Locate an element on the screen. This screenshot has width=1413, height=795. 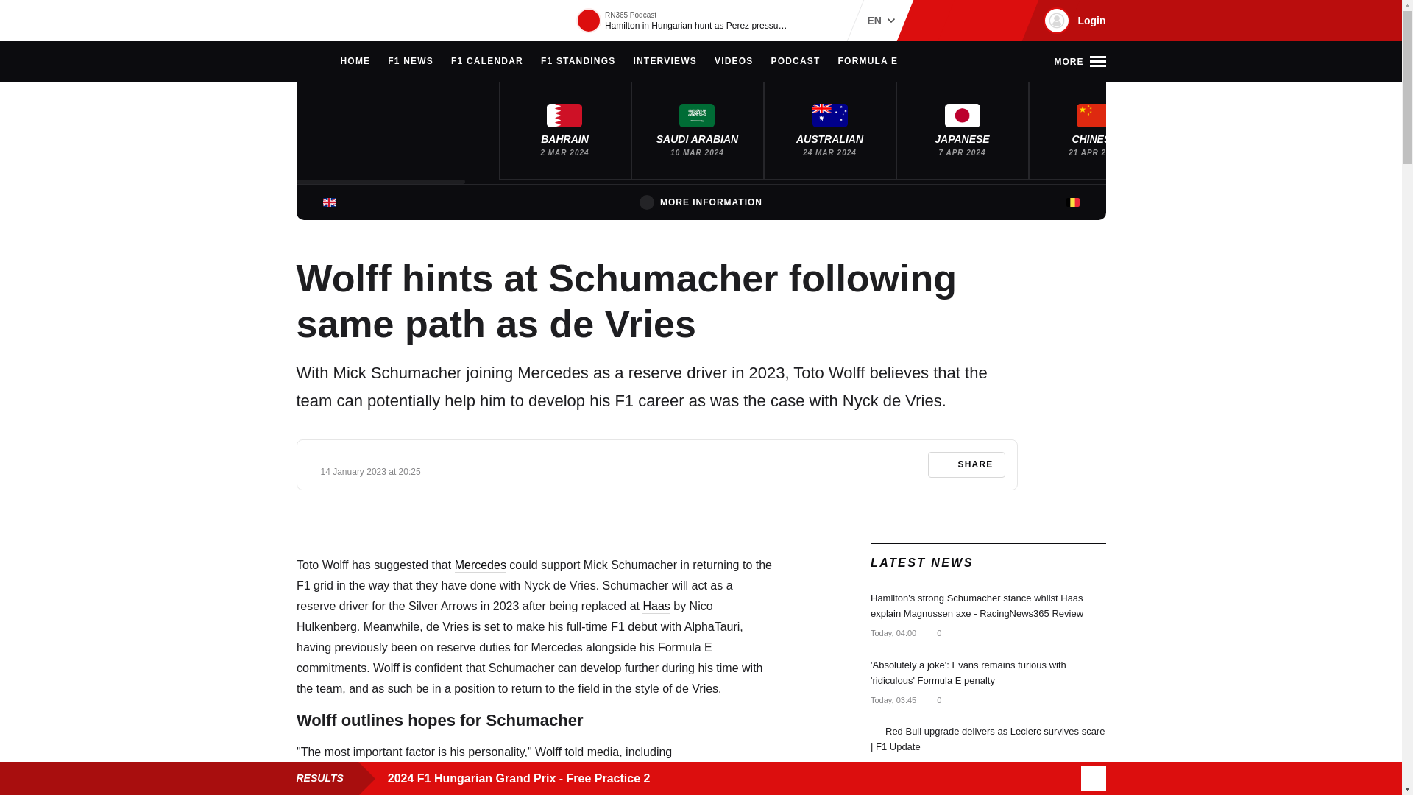
F1 CALENDAR is located at coordinates (486, 62).